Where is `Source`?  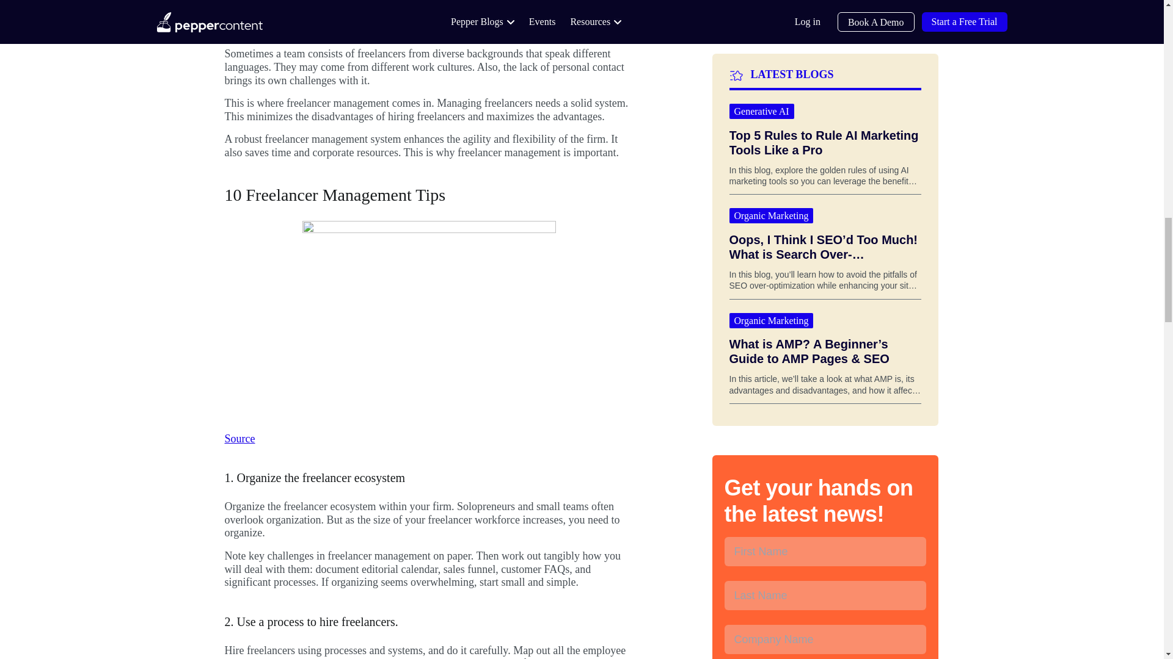 Source is located at coordinates (240, 7).